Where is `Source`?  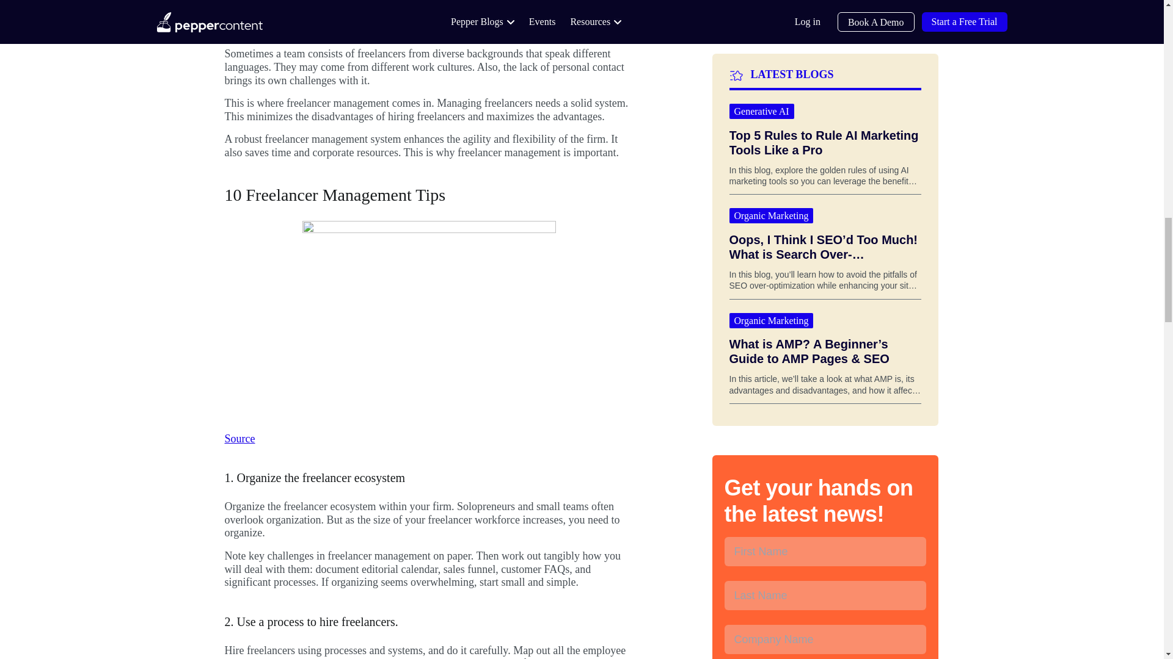 Source is located at coordinates (240, 7).